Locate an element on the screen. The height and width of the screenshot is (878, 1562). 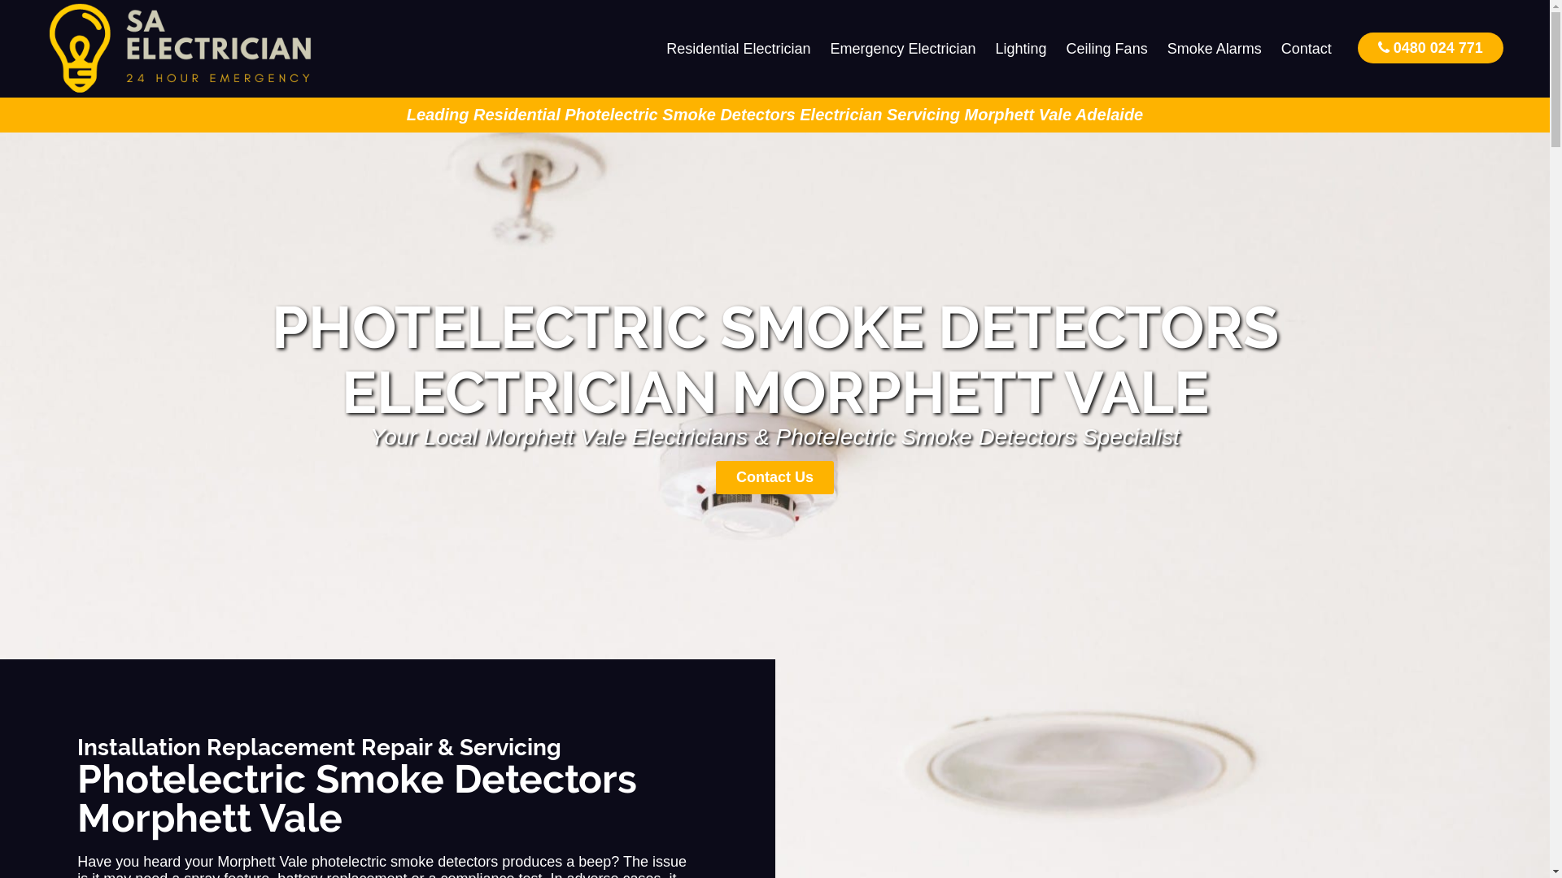
0480 024 771 is located at coordinates (1430, 47).